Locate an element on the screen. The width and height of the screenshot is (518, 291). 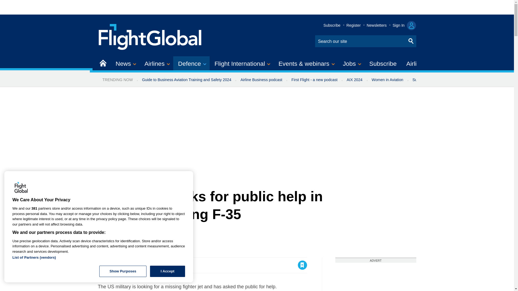
AIX 2024 is located at coordinates (355, 80).